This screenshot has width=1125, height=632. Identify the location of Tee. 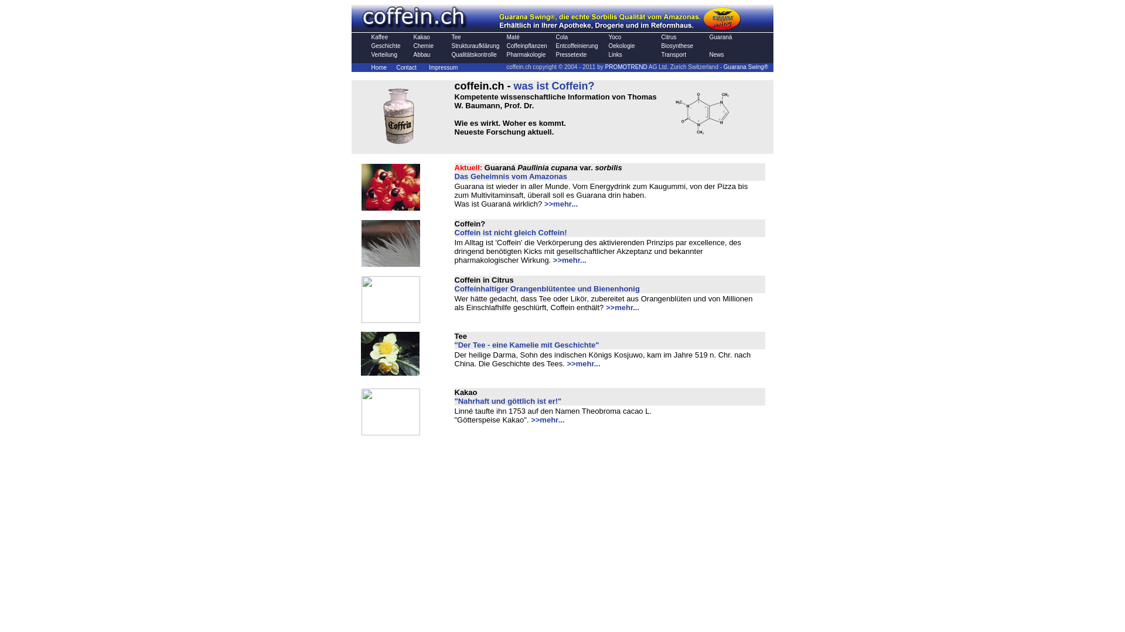
(456, 37).